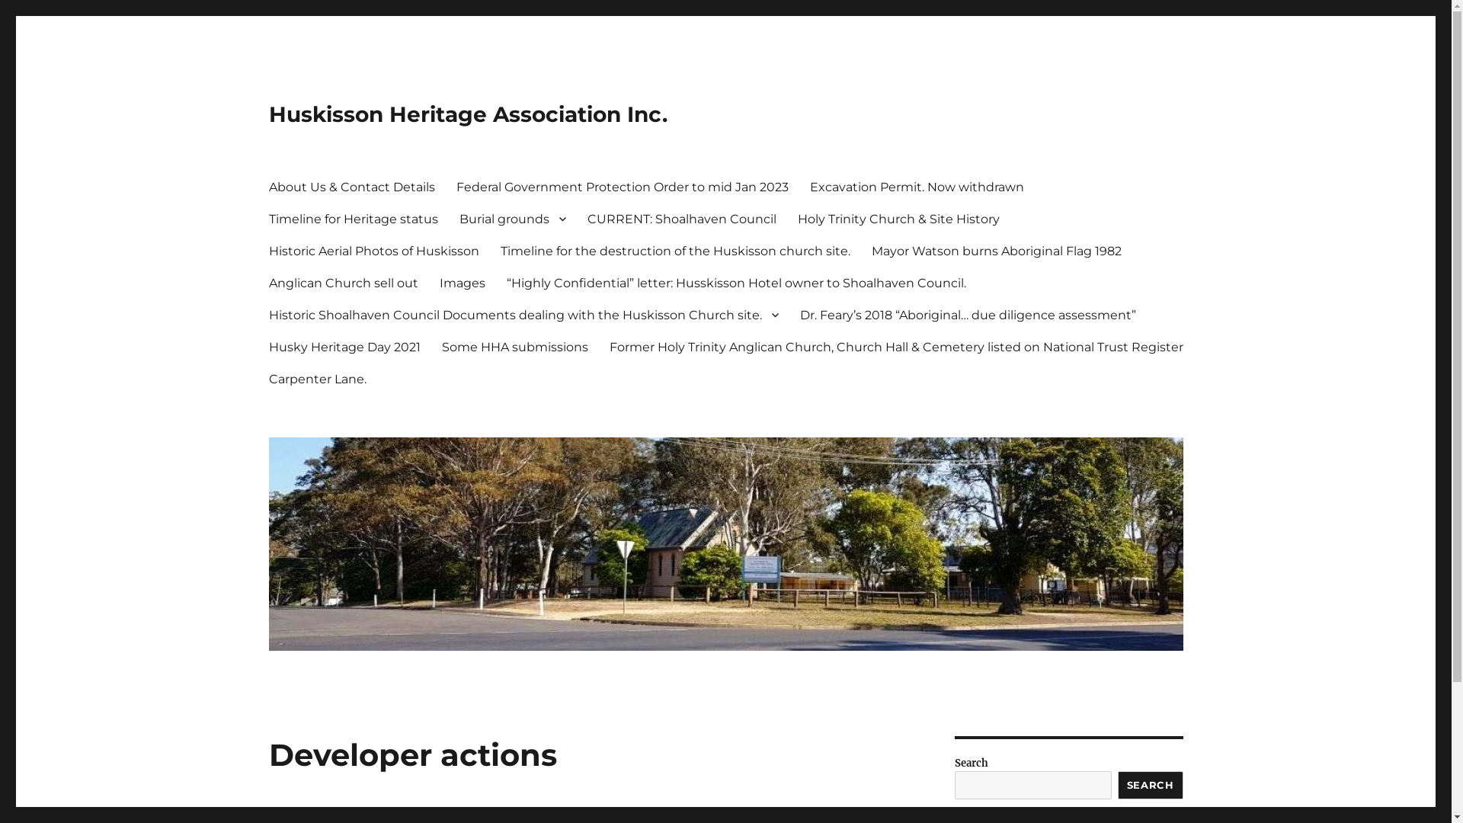  Describe the element at coordinates (468, 114) in the screenshot. I see `Huskisson Heritage Association Inc.` at that location.